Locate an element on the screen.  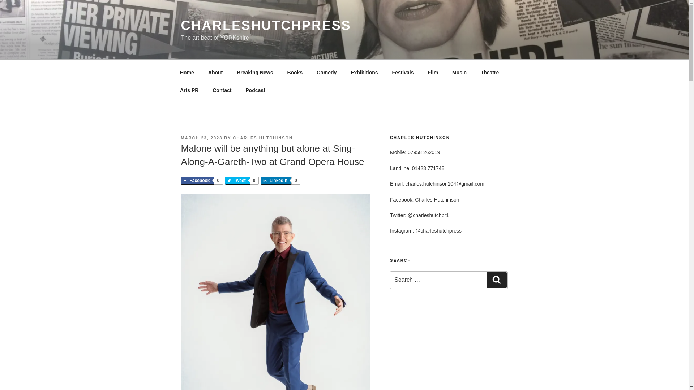
Home is located at coordinates (187, 72).